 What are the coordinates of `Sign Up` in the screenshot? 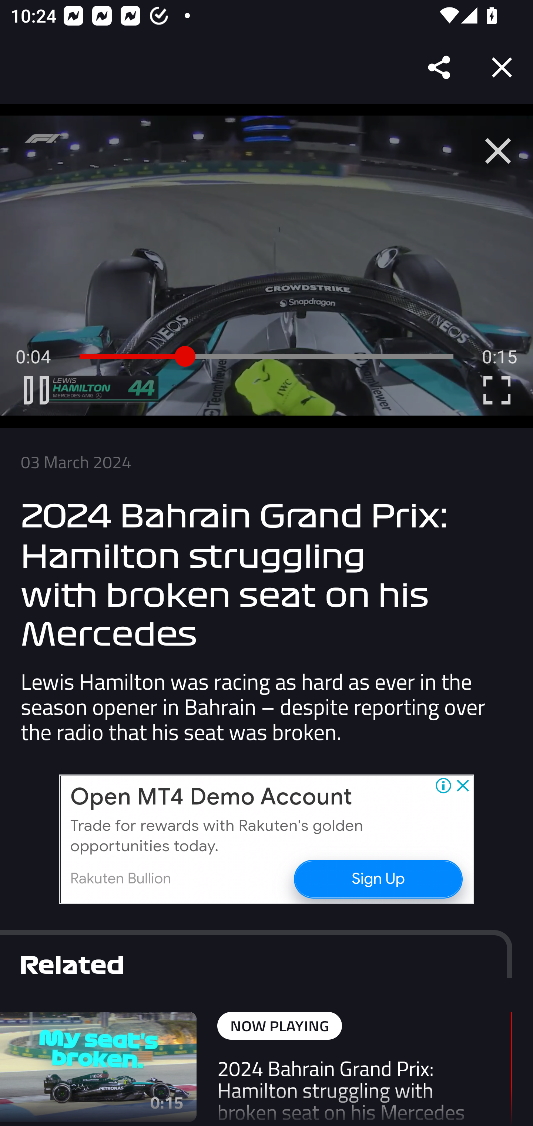 It's located at (378, 878).